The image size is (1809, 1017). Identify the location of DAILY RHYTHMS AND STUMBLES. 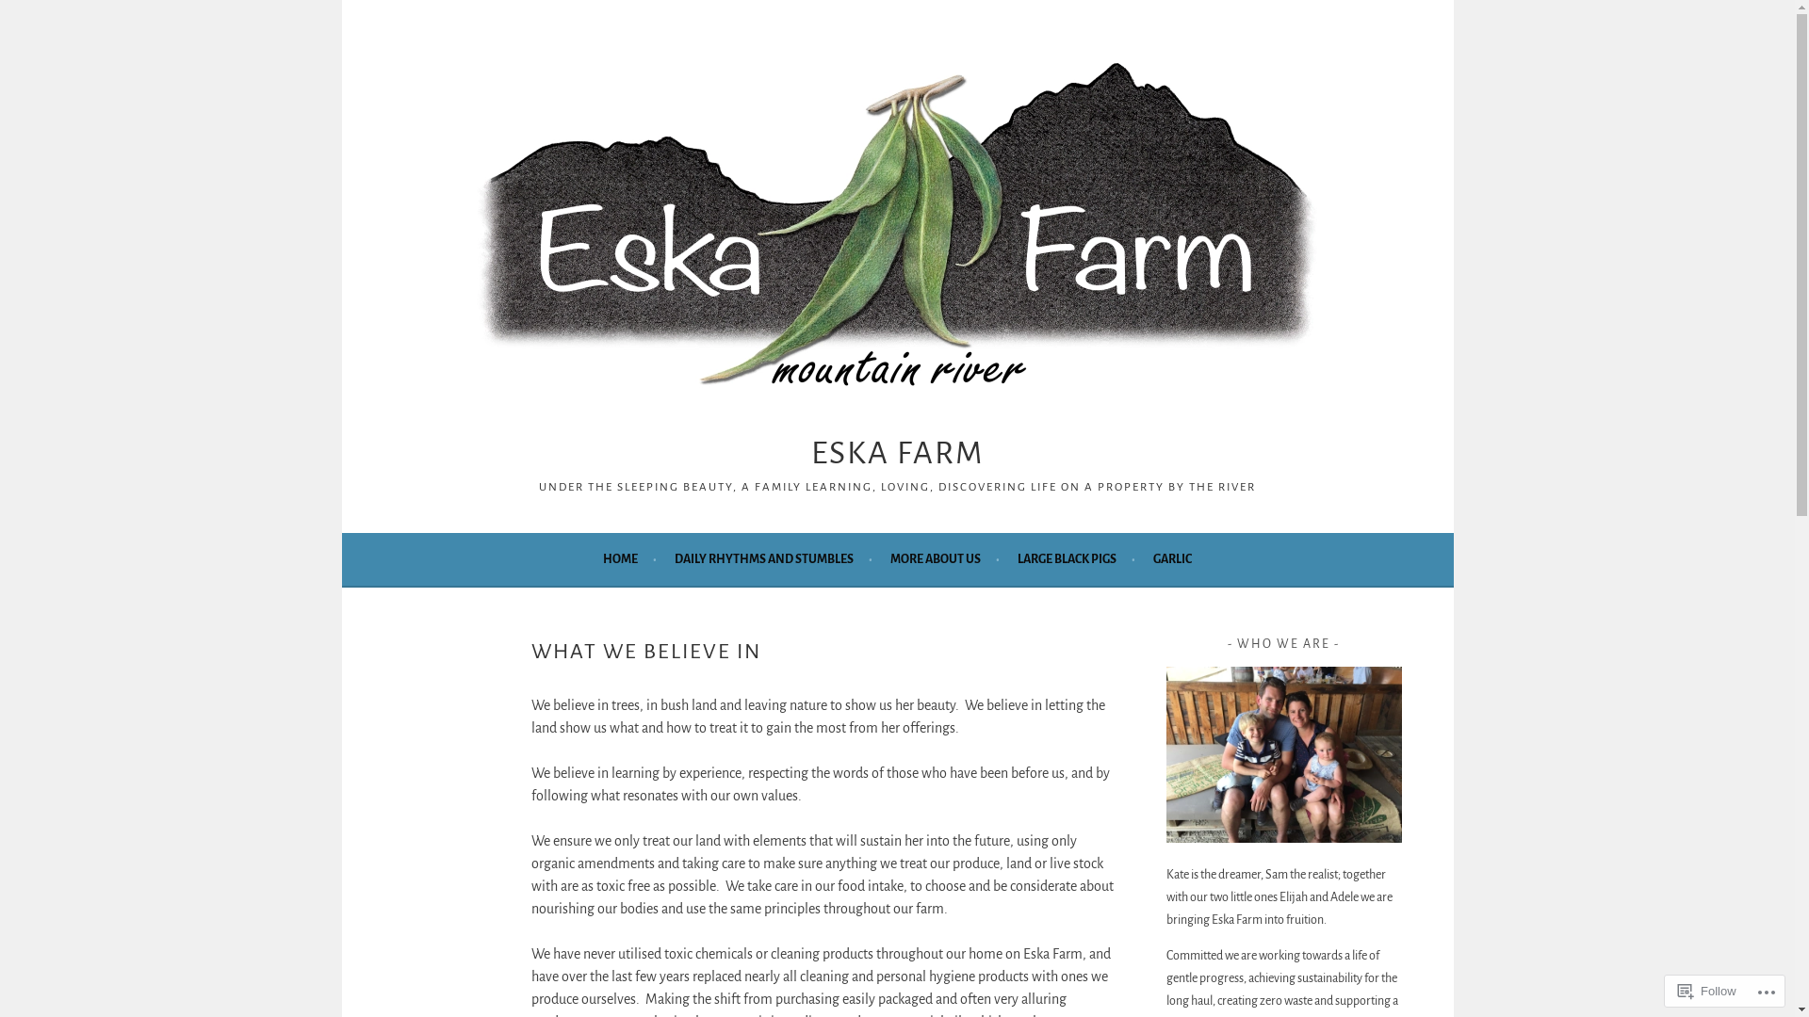
(774, 559).